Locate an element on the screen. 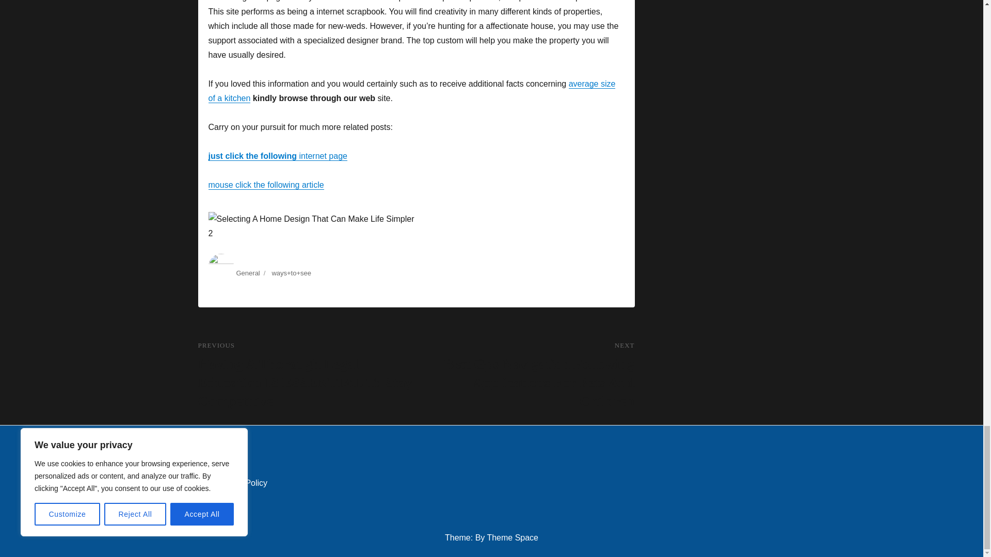 This screenshot has height=557, width=991. General is located at coordinates (248, 272).